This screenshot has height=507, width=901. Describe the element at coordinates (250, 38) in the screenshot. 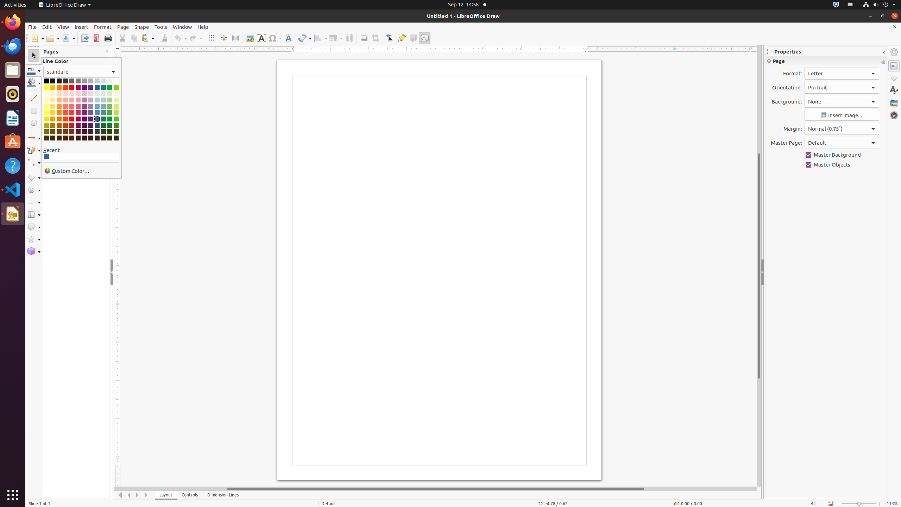

I see `Image` at that location.